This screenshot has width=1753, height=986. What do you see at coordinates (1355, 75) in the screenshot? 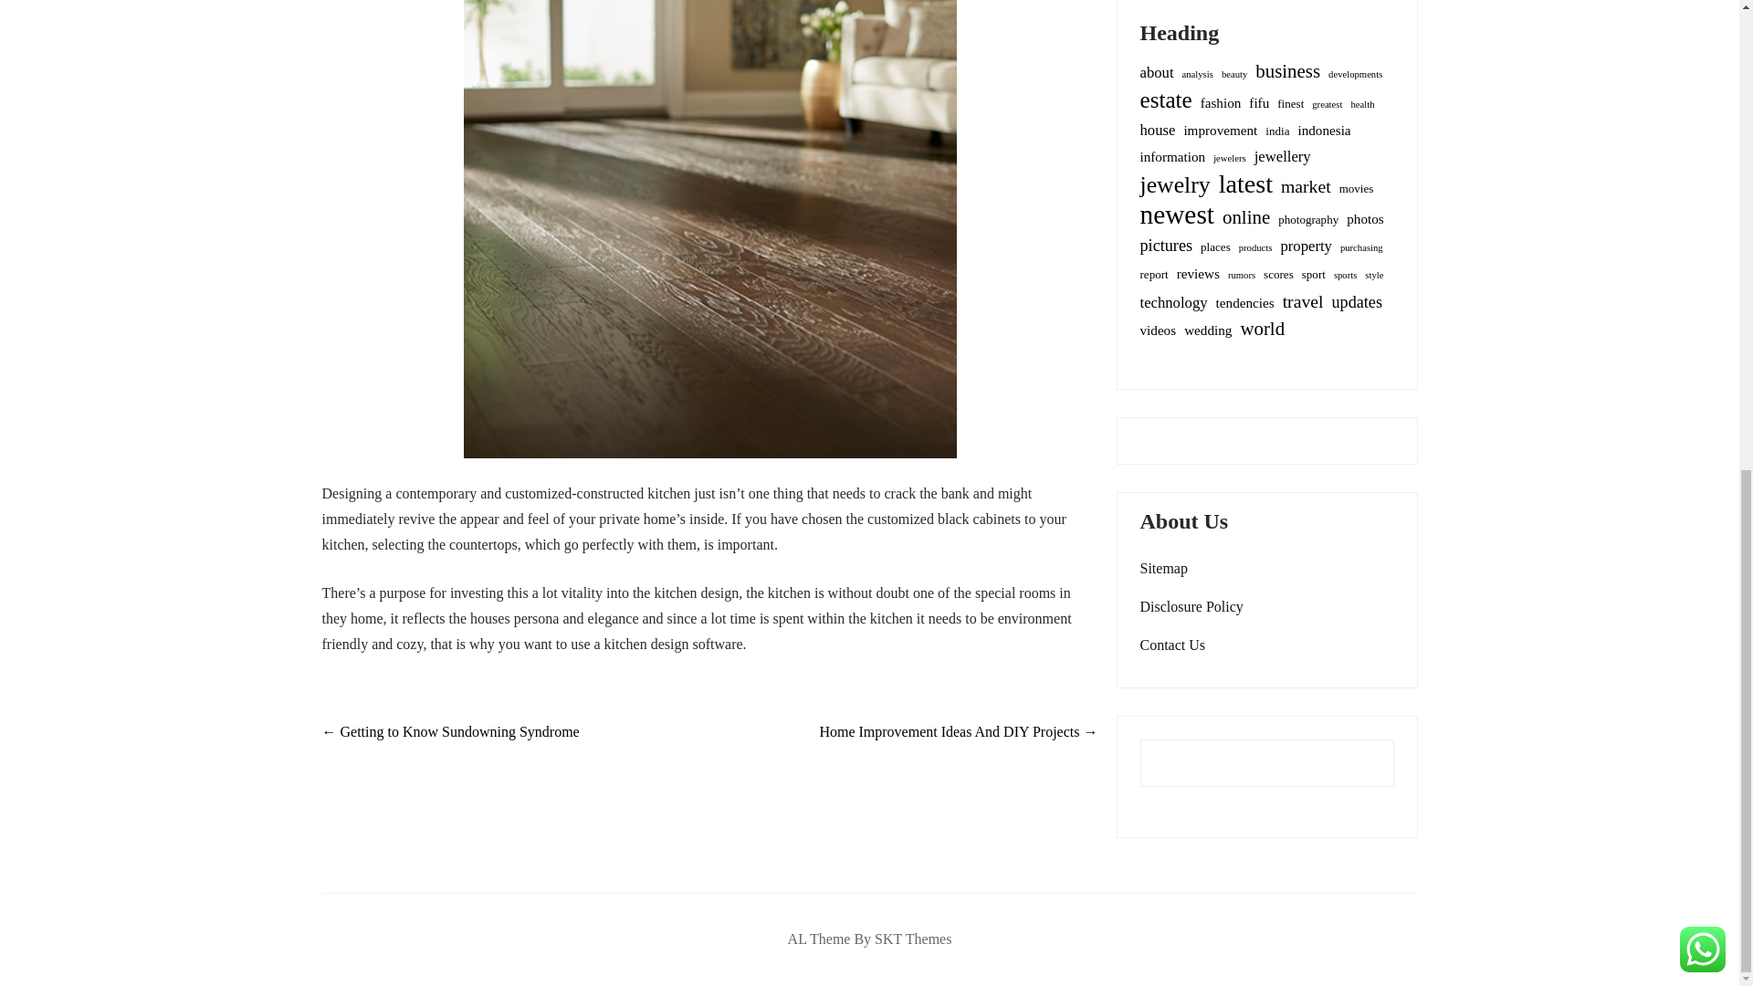
I see `developments` at bounding box center [1355, 75].